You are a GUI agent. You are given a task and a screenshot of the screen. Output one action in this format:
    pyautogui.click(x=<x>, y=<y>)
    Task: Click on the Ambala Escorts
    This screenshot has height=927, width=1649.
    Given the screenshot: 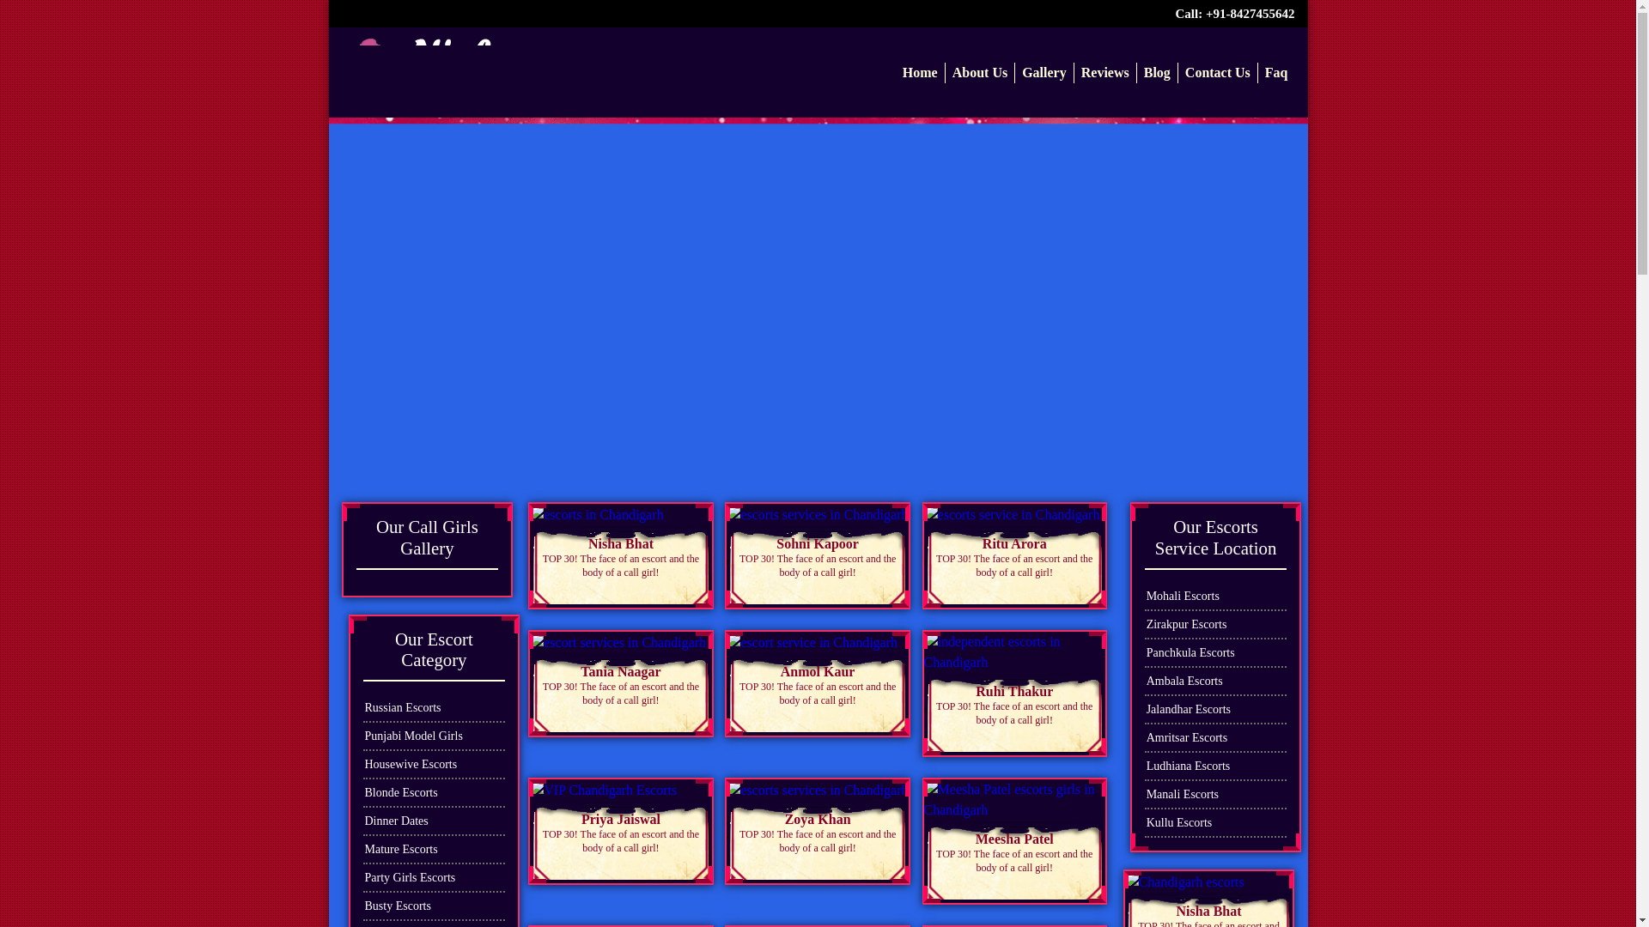 What is the action you would take?
    pyautogui.click(x=1216, y=682)
    